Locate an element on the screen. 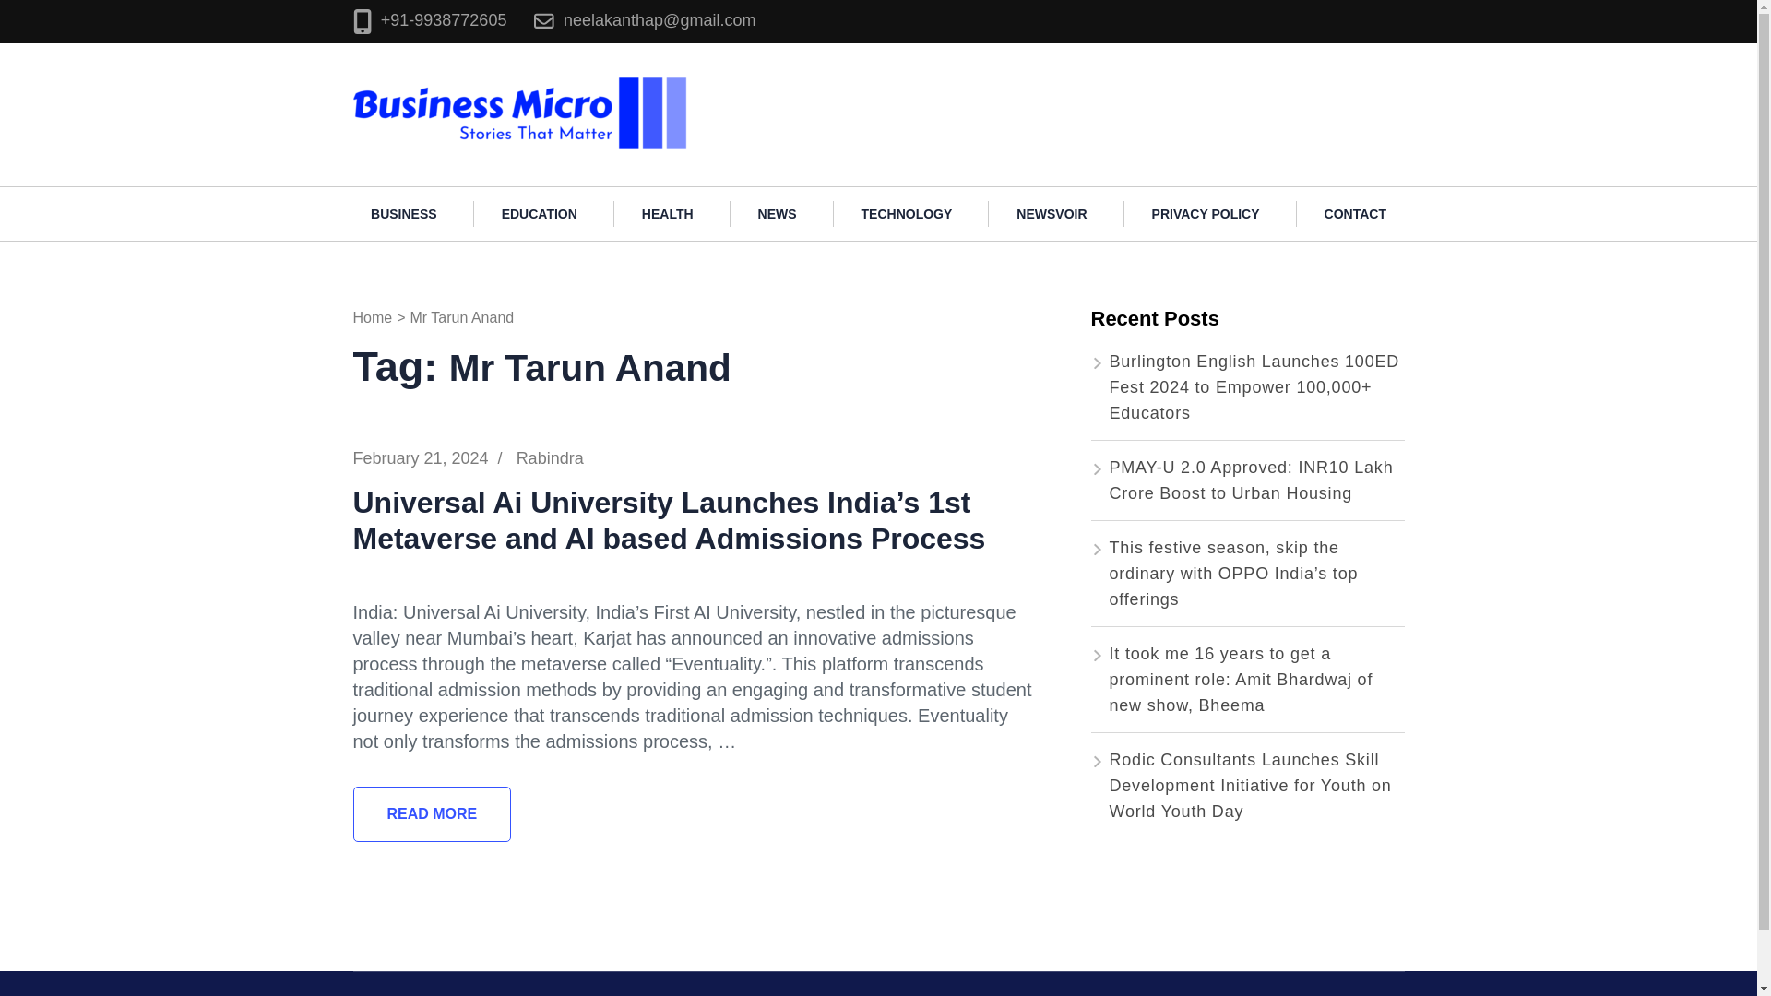 This screenshot has width=1771, height=996. NEWSVOIR is located at coordinates (1051, 214).